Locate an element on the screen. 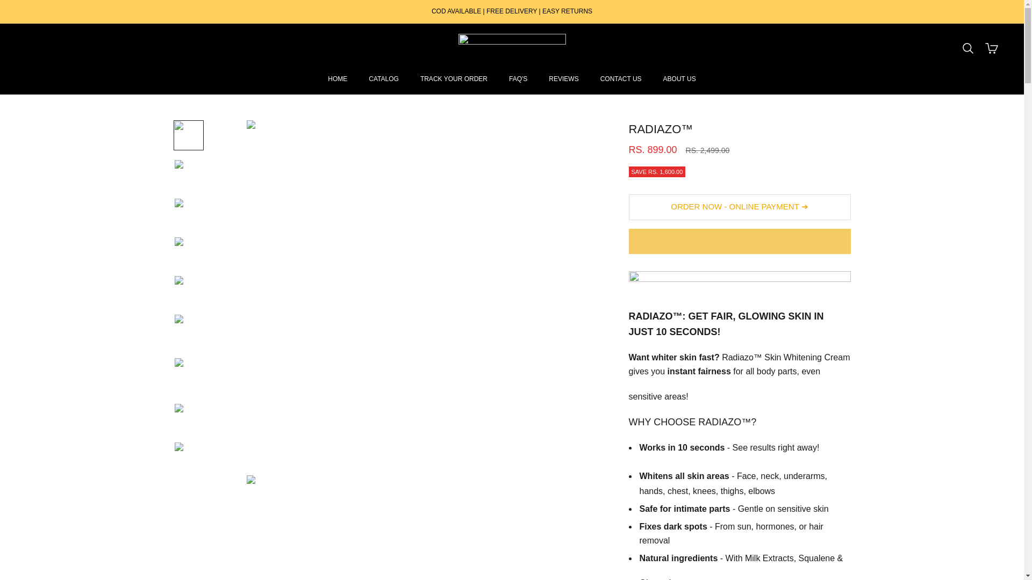 This screenshot has height=580, width=1032. ABOUT US is located at coordinates (679, 78).